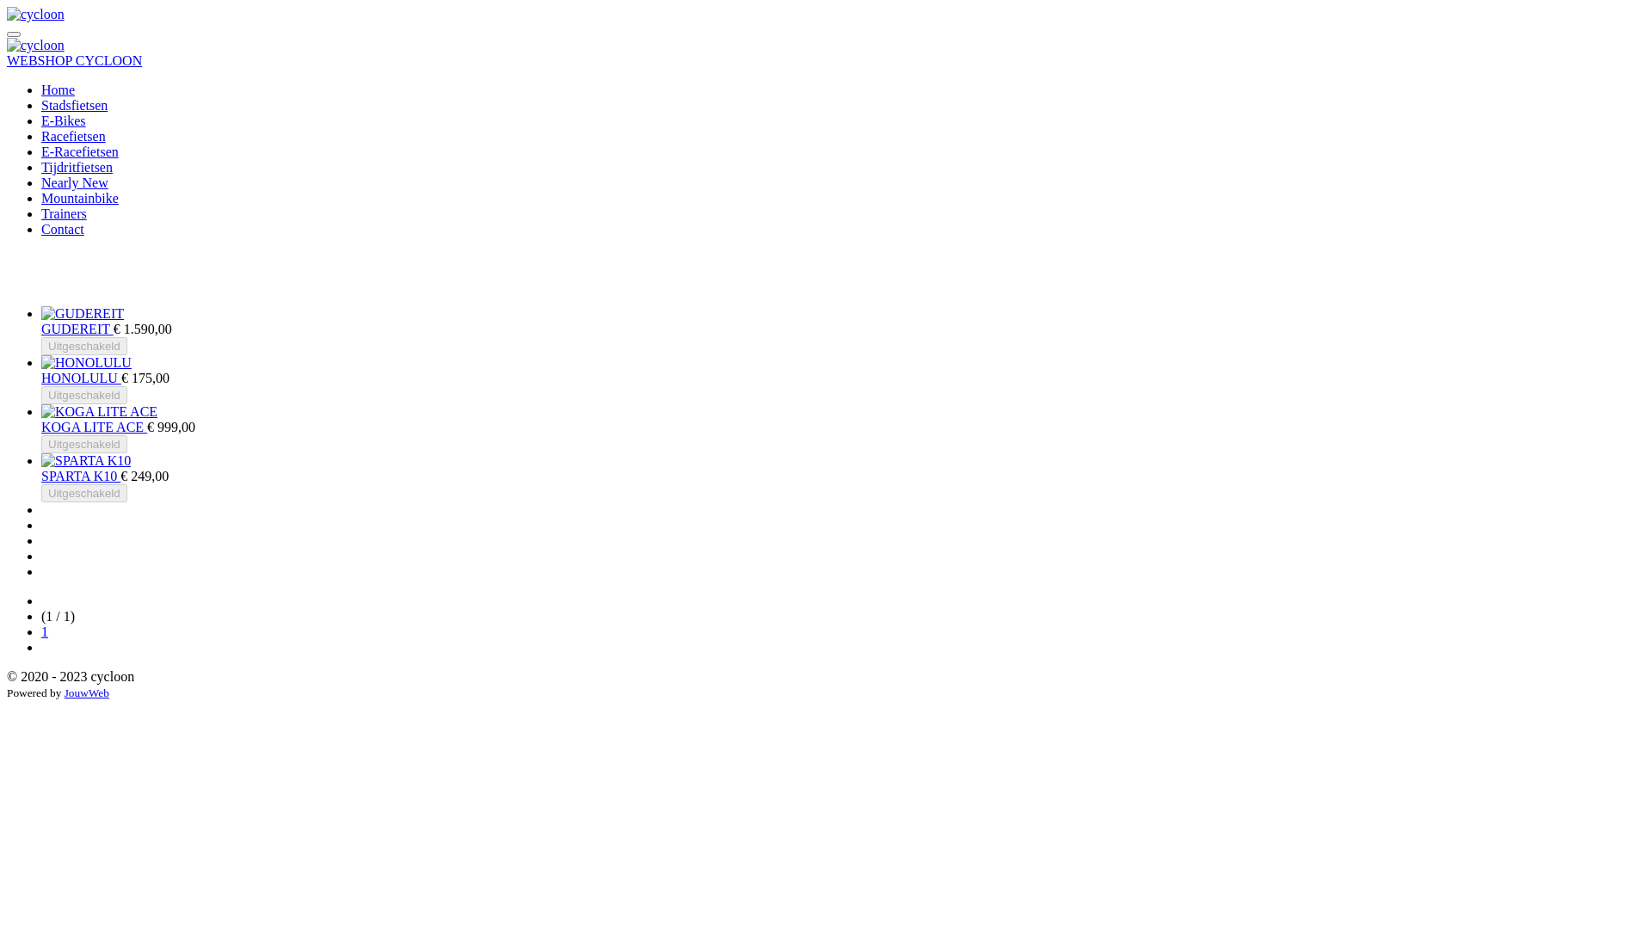  What do you see at coordinates (75, 182) in the screenshot?
I see `Nearly New` at bounding box center [75, 182].